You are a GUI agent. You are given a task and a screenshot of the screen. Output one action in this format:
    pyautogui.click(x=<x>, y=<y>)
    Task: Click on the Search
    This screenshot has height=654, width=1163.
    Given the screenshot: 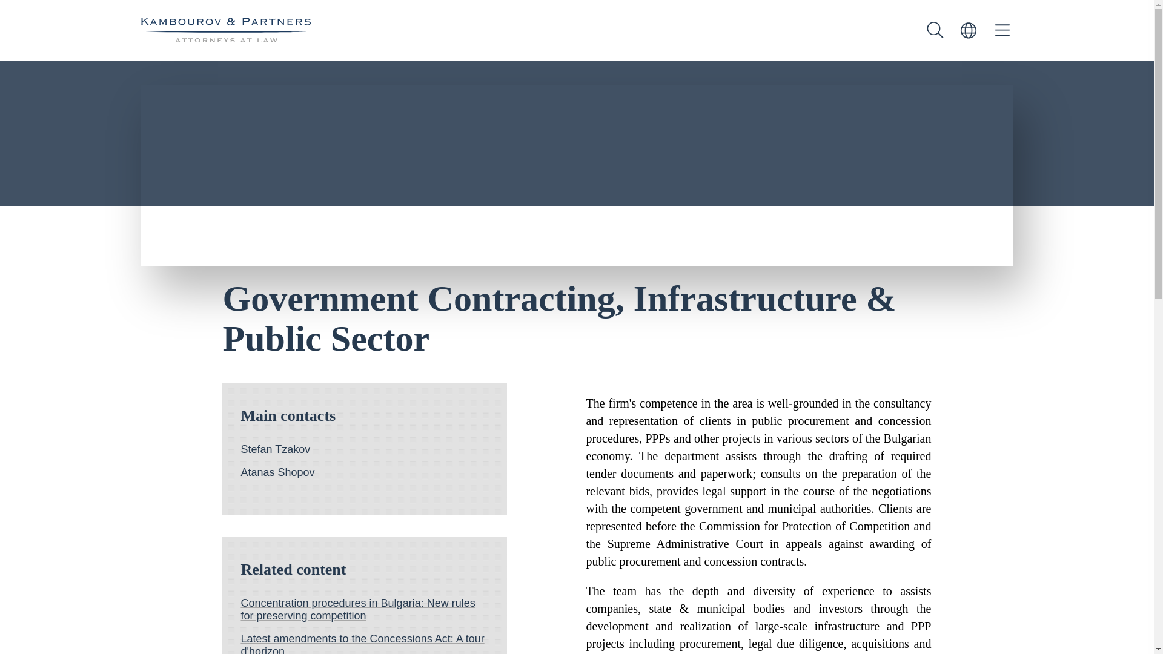 What is the action you would take?
    pyautogui.click(x=935, y=30)
    